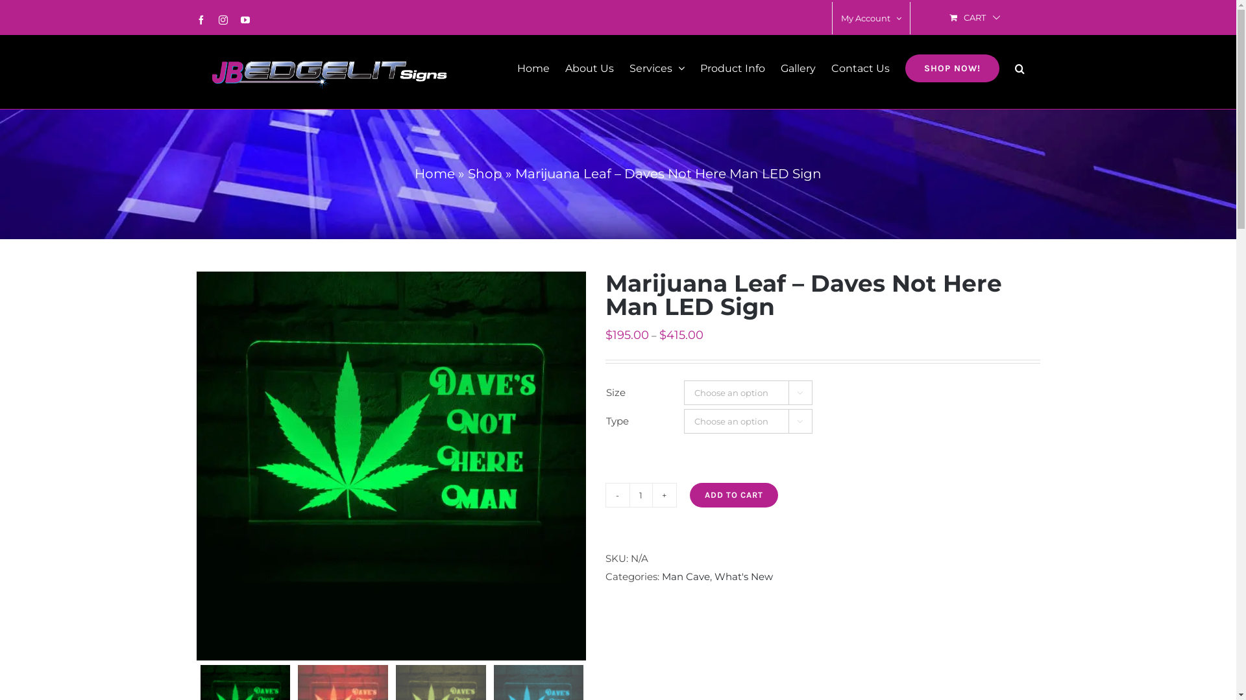 Image resolution: width=1246 pixels, height=700 pixels. Describe the element at coordinates (732, 67) in the screenshot. I see `Product Info` at that location.